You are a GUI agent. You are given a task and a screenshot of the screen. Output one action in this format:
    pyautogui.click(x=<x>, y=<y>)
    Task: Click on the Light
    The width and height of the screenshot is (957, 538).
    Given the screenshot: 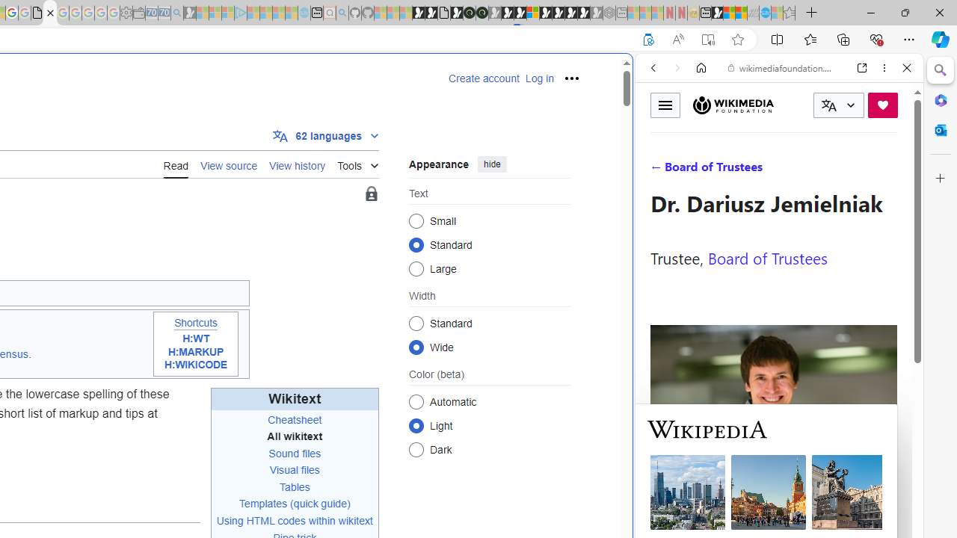 What is the action you would take?
    pyautogui.click(x=416, y=425)
    